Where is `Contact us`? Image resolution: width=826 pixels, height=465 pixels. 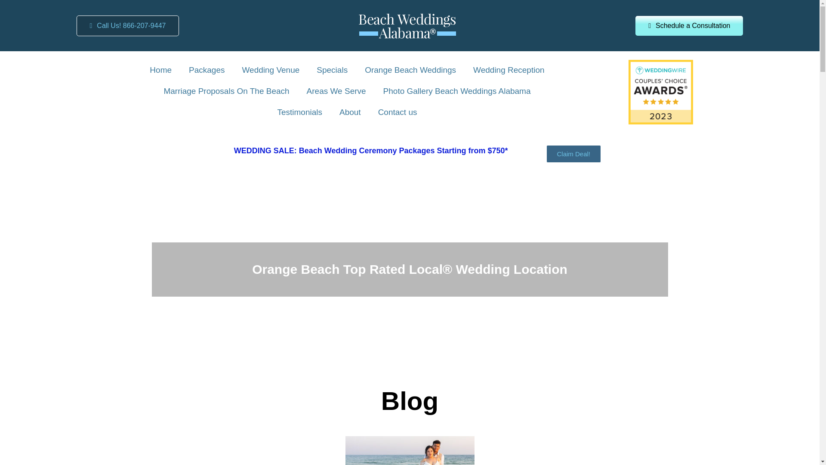 Contact us is located at coordinates (398, 112).